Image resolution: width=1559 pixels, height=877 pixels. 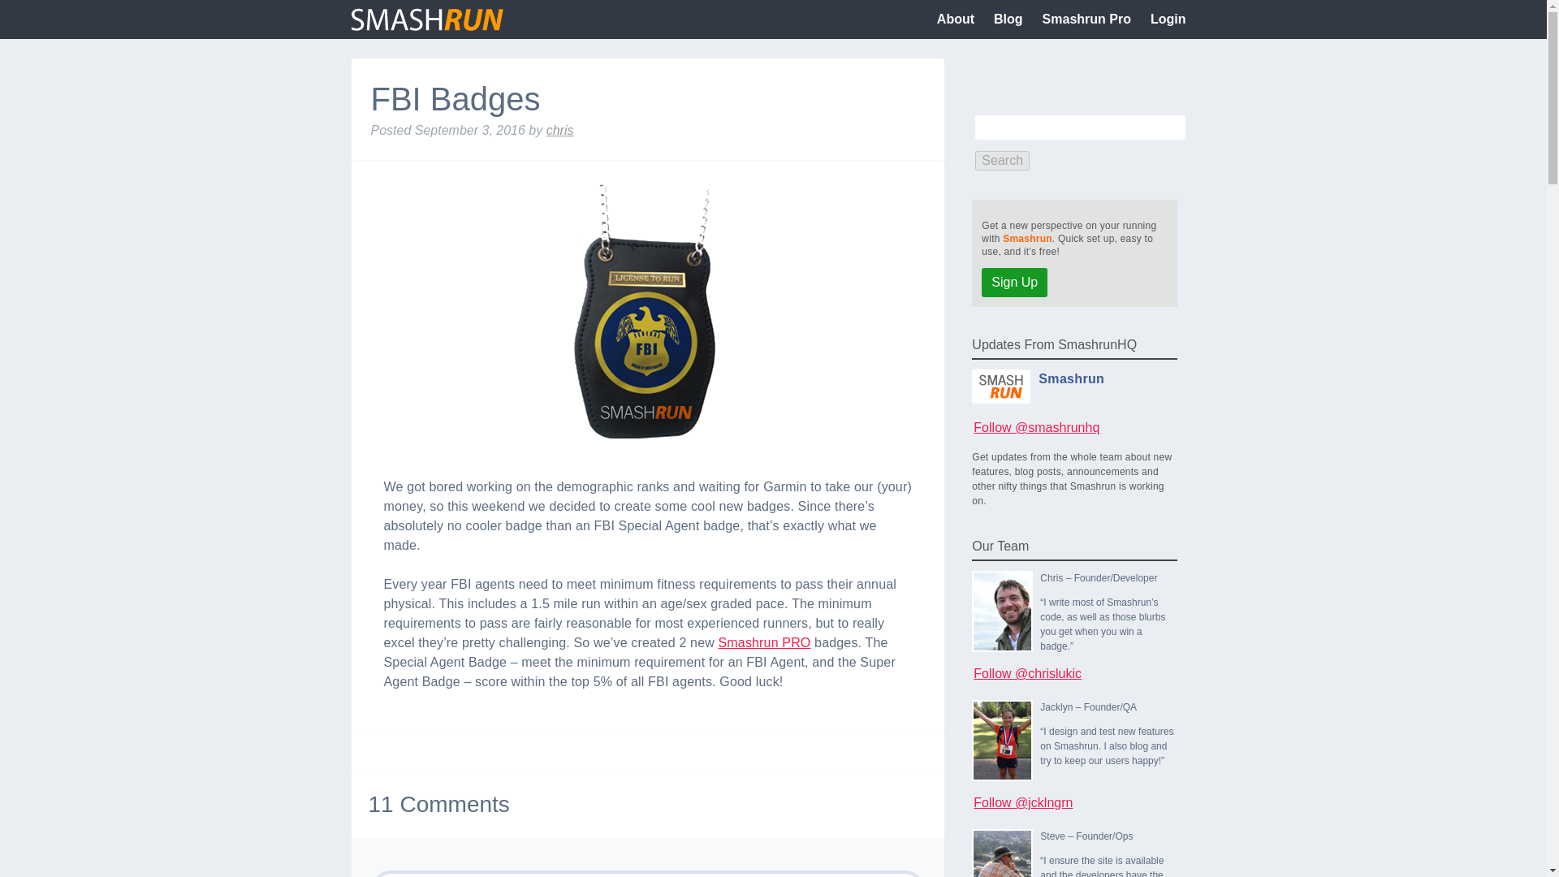 What do you see at coordinates (1008, 19) in the screenshot?
I see `Blog` at bounding box center [1008, 19].